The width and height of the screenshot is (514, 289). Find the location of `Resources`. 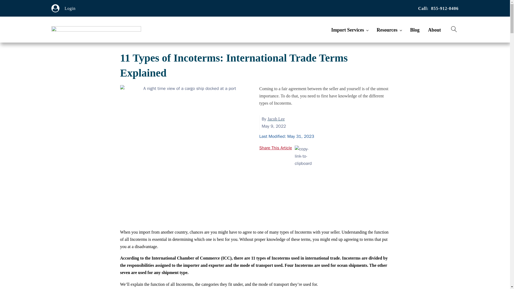

Resources is located at coordinates (391, 30).